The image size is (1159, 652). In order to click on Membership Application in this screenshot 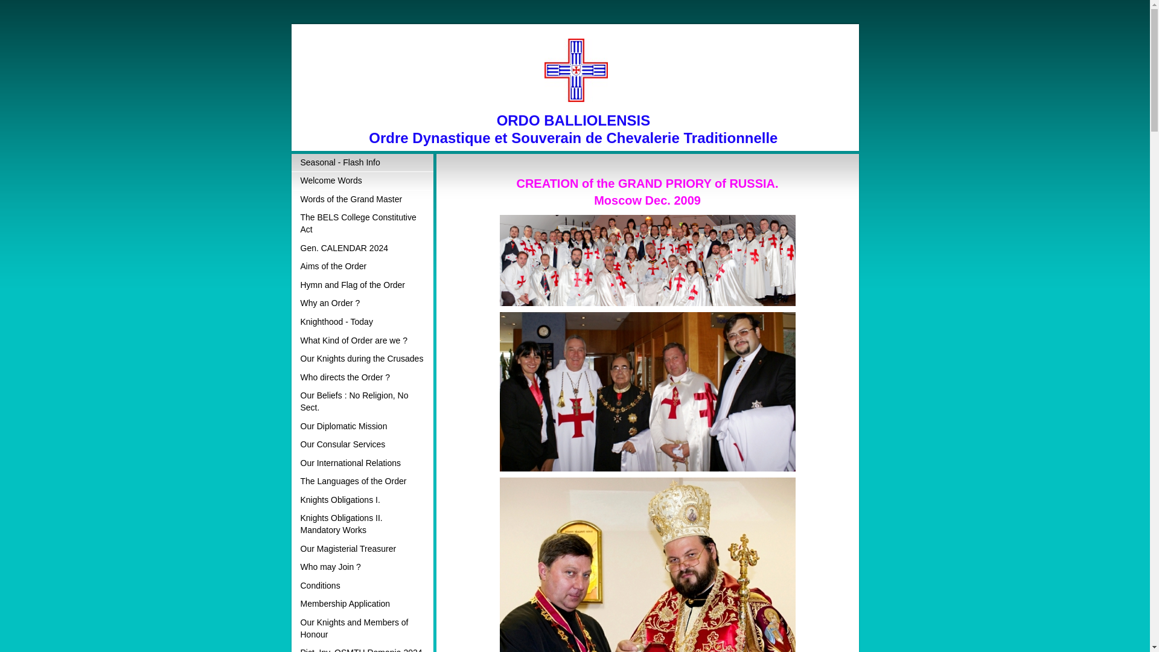, I will do `click(361, 605)`.